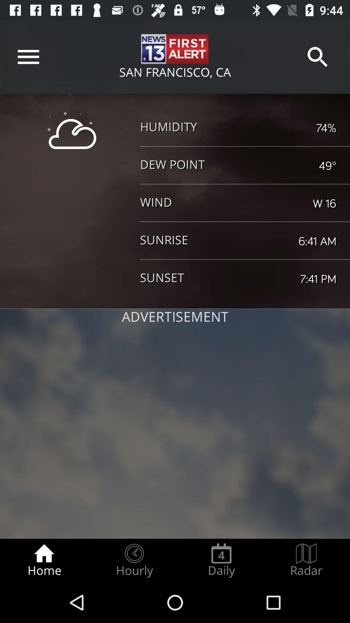 The image size is (350, 623). I want to click on tap the home at the bottom left corner, so click(44, 560).